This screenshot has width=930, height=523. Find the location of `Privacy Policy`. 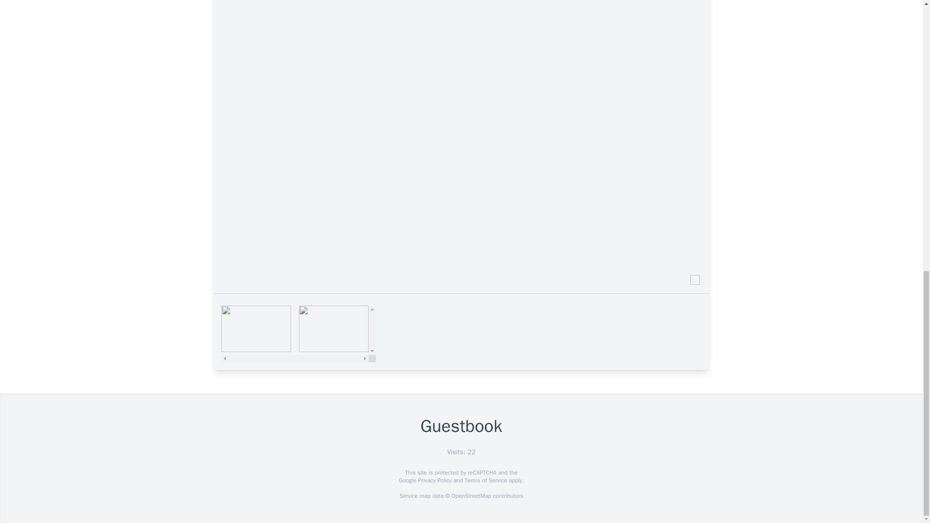

Privacy Policy is located at coordinates (434, 480).